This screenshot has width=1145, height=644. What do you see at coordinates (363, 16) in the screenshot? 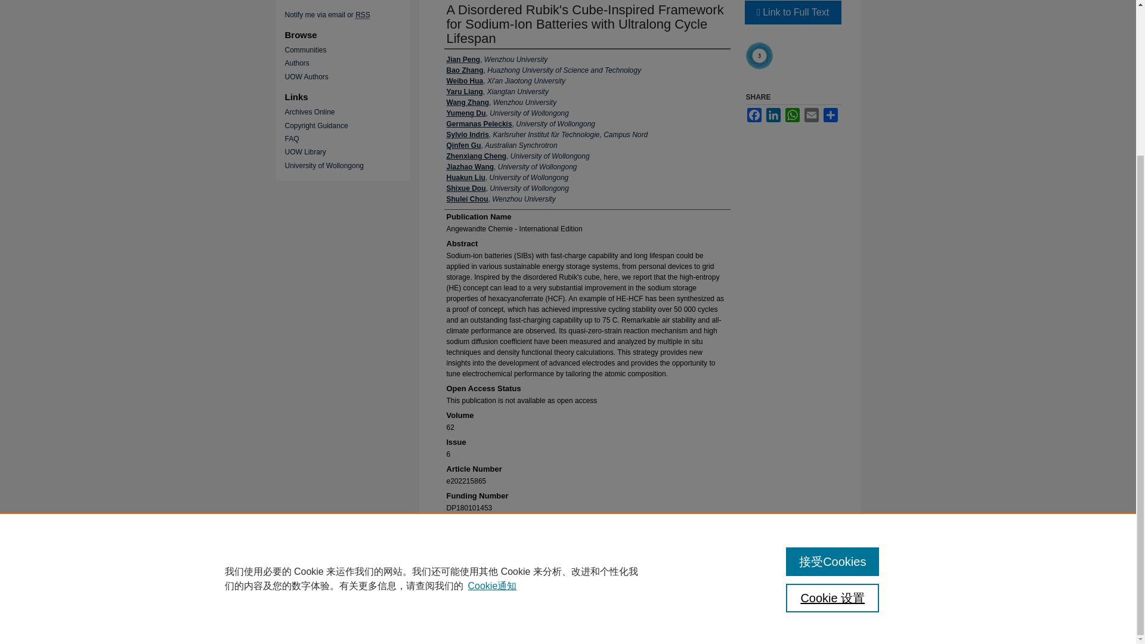
I see `Really Simple Syndication` at bounding box center [363, 16].